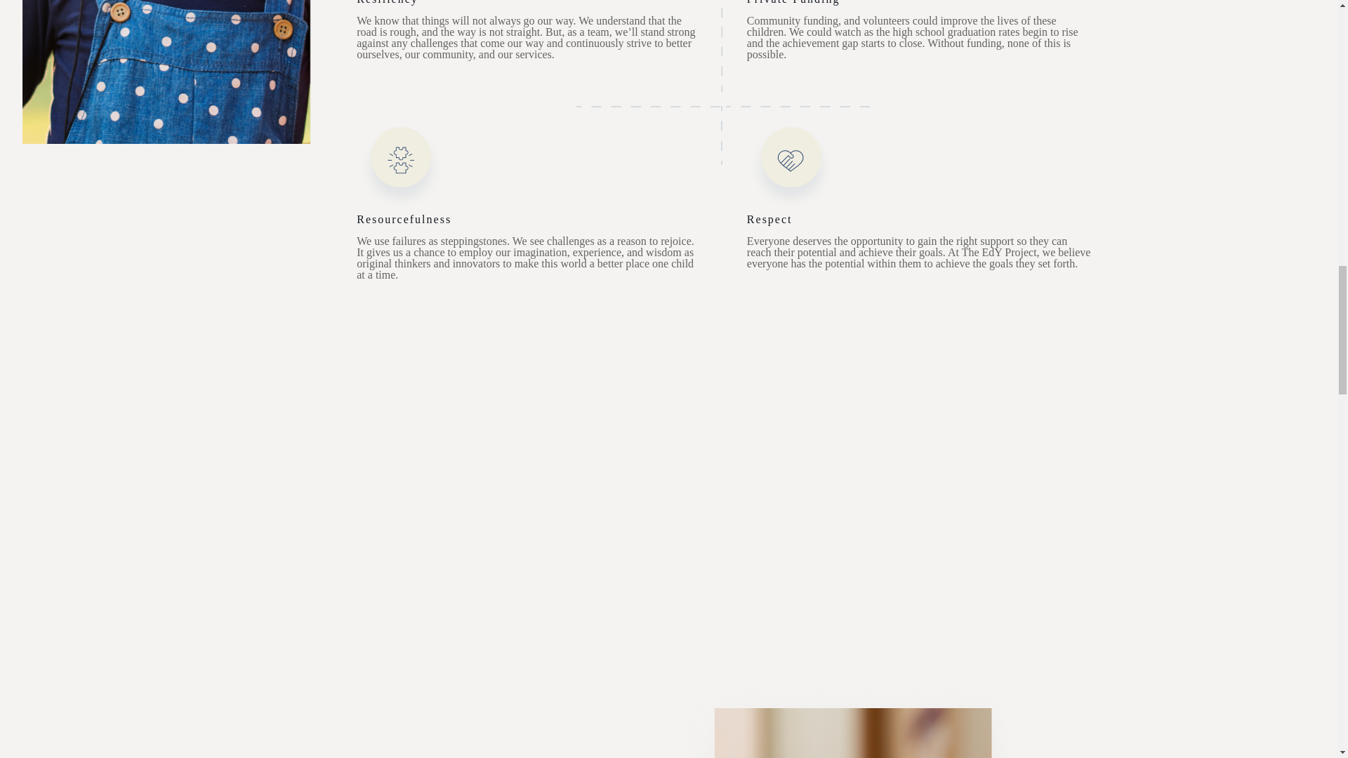 The image size is (1348, 758). I want to click on Rectangle 30, so click(839, 717).